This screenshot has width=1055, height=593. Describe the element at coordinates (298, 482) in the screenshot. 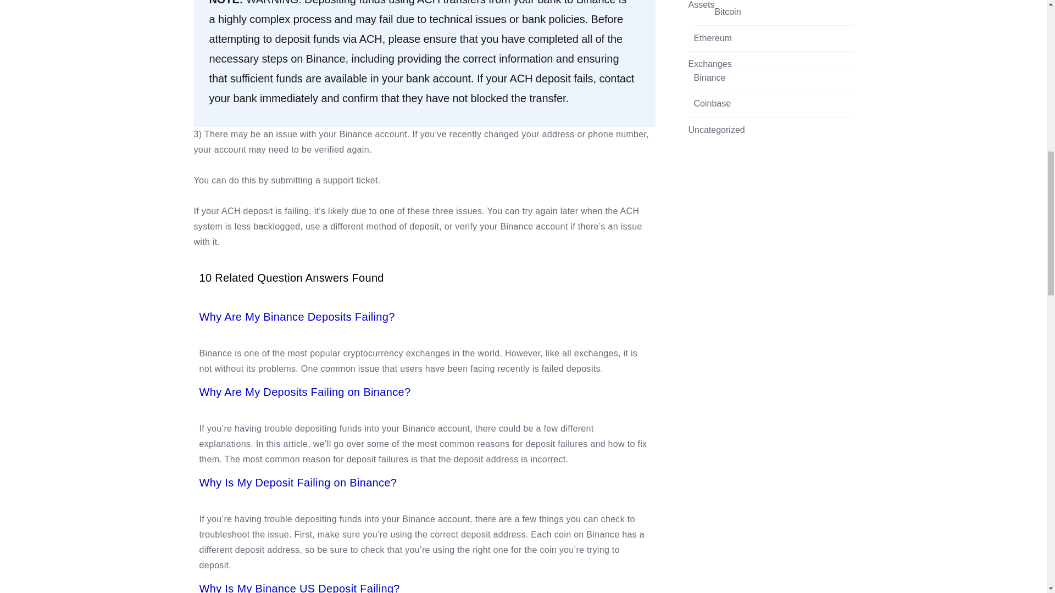

I see `Why Is My Deposit Failing on Binance?` at that location.